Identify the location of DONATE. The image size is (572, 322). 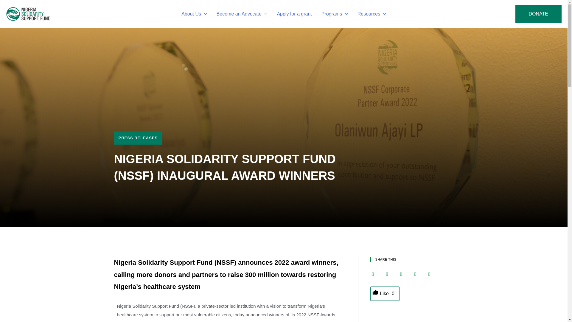
(538, 14).